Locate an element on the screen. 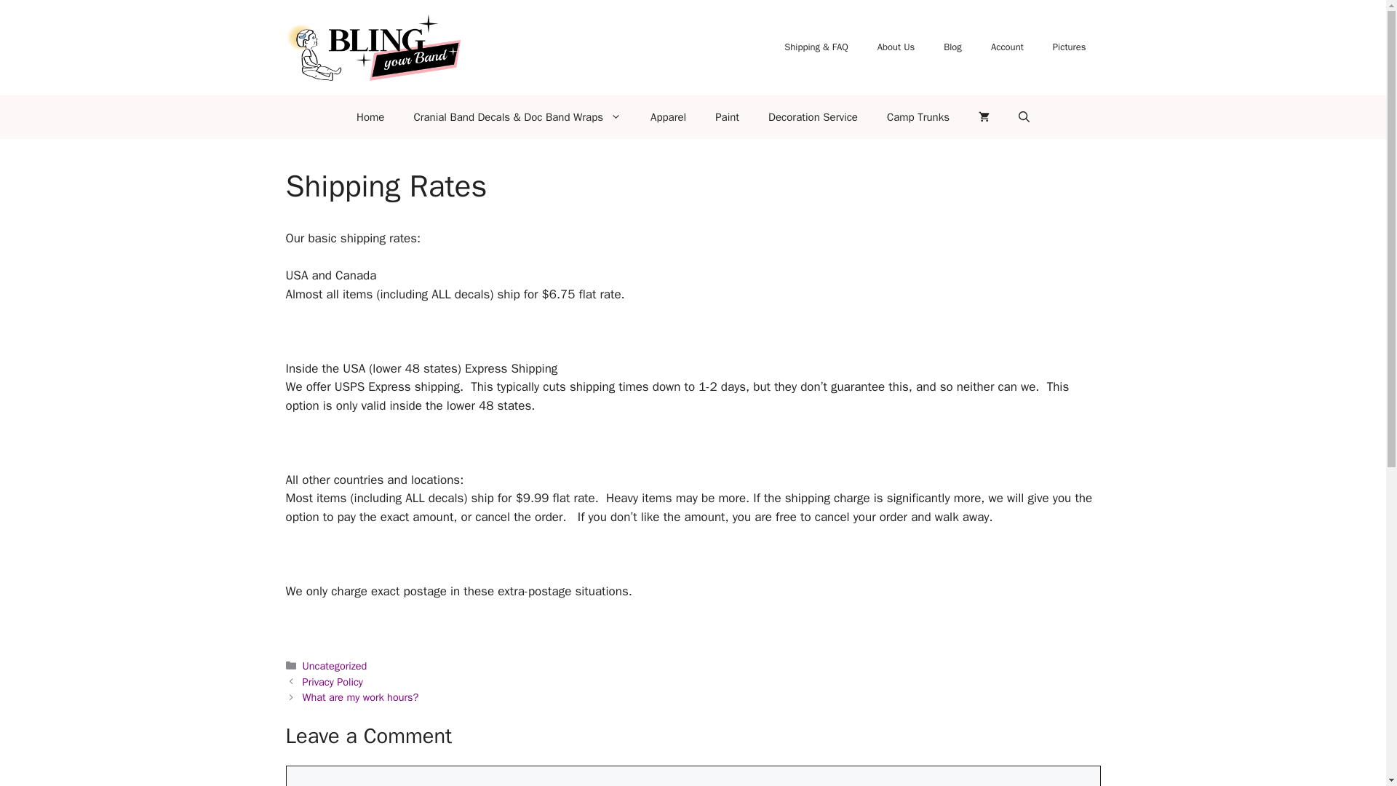  Home is located at coordinates (370, 116).